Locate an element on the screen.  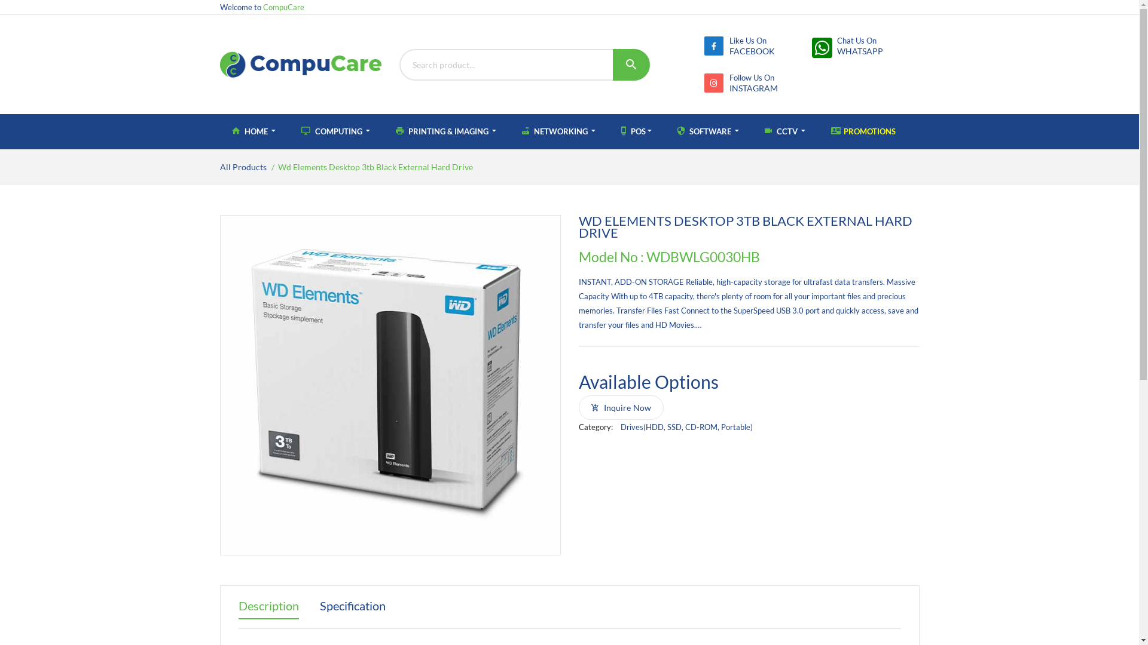
SOFTWARE is located at coordinates (708, 131).